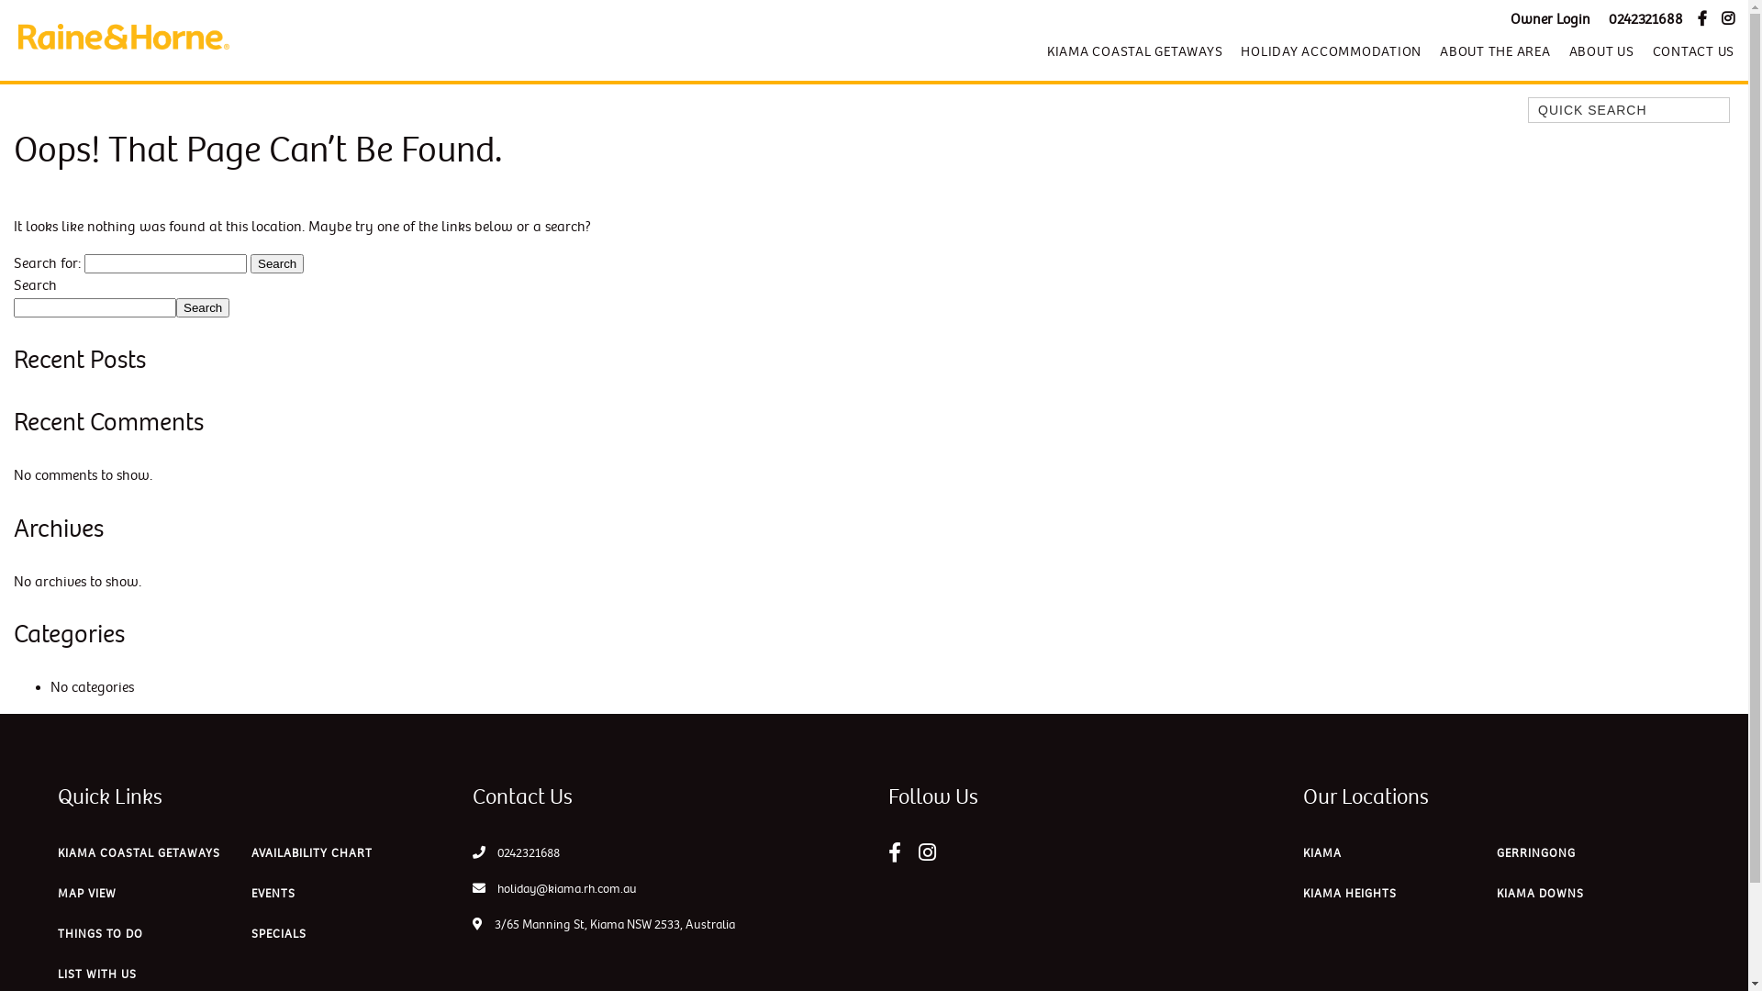  What do you see at coordinates (1350, 898) in the screenshot?
I see `KIAMA HEIGHTS` at bounding box center [1350, 898].